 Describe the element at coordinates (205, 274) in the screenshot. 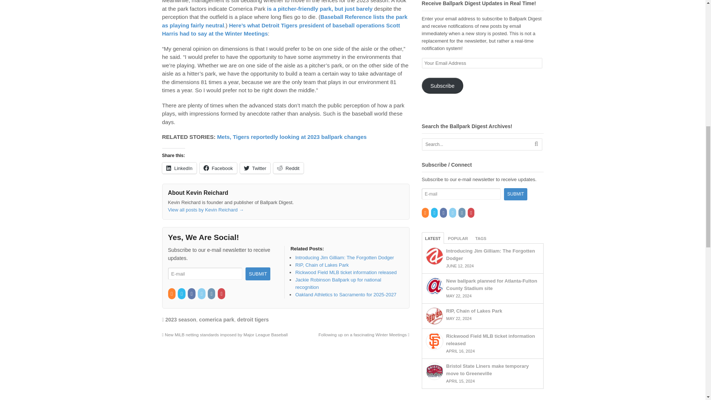

I see `E-mail` at that location.